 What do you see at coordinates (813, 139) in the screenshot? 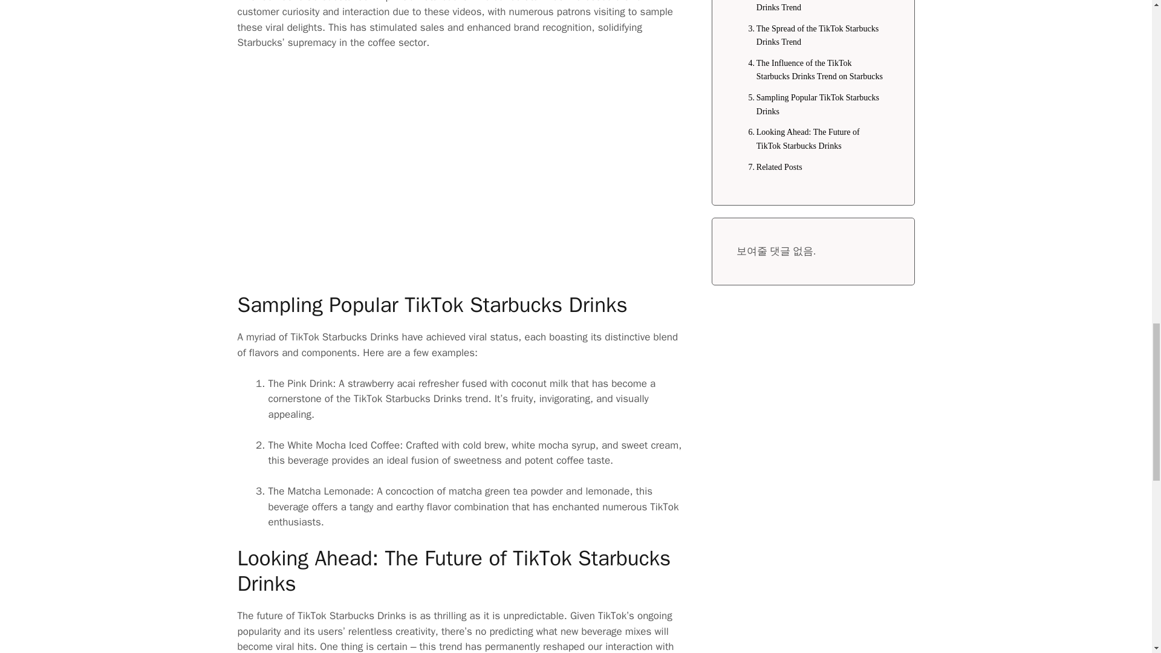
I see `Looking Ahead: The Future of TikTok Starbucks Drinks` at bounding box center [813, 139].